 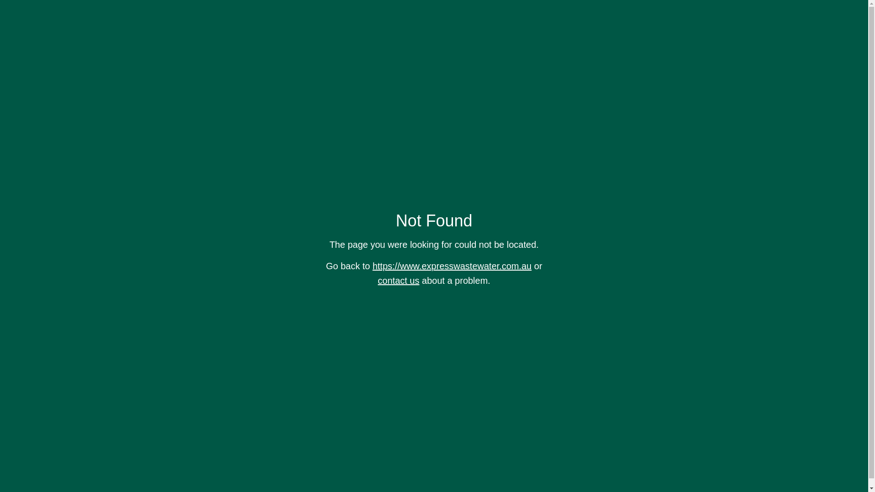 What do you see at coordinates (452, 266) in the screenshot?
I see `https://www.expresswastewater.com.au` at bounding box center [452, 266].